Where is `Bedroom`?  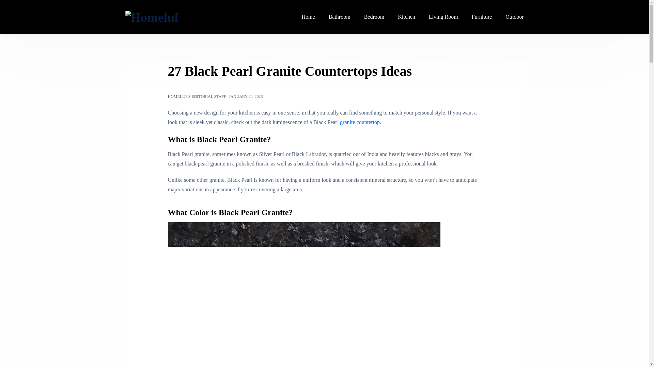
Bedroom is located at coordinates (374, 17).